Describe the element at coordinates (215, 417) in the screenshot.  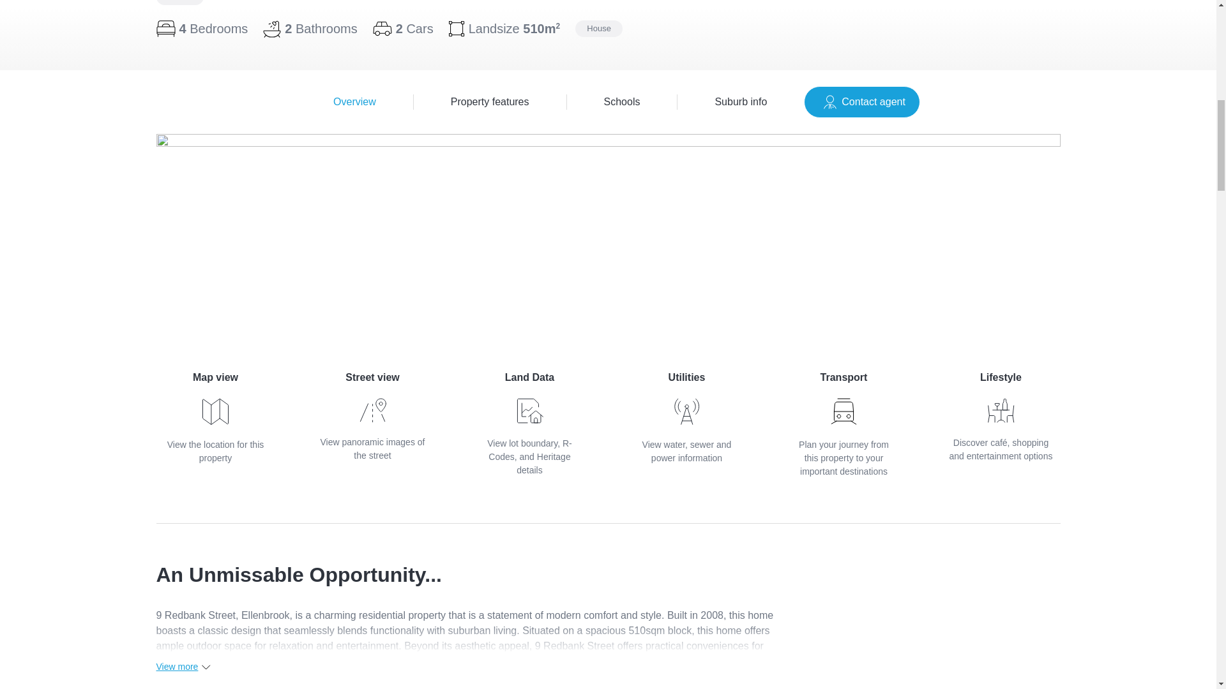
I see `Suburb info` at that location.